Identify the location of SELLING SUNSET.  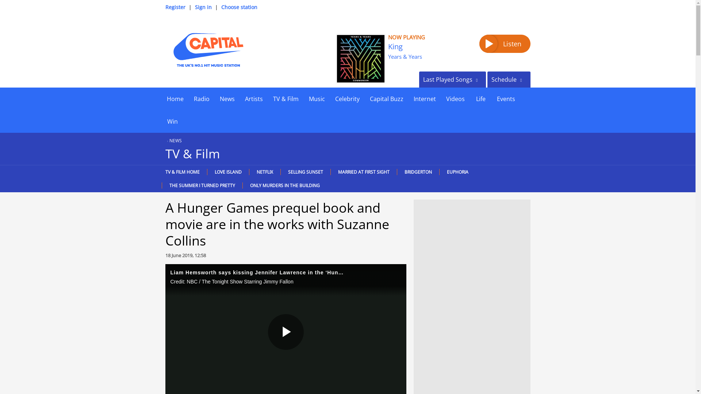
(305, 172).